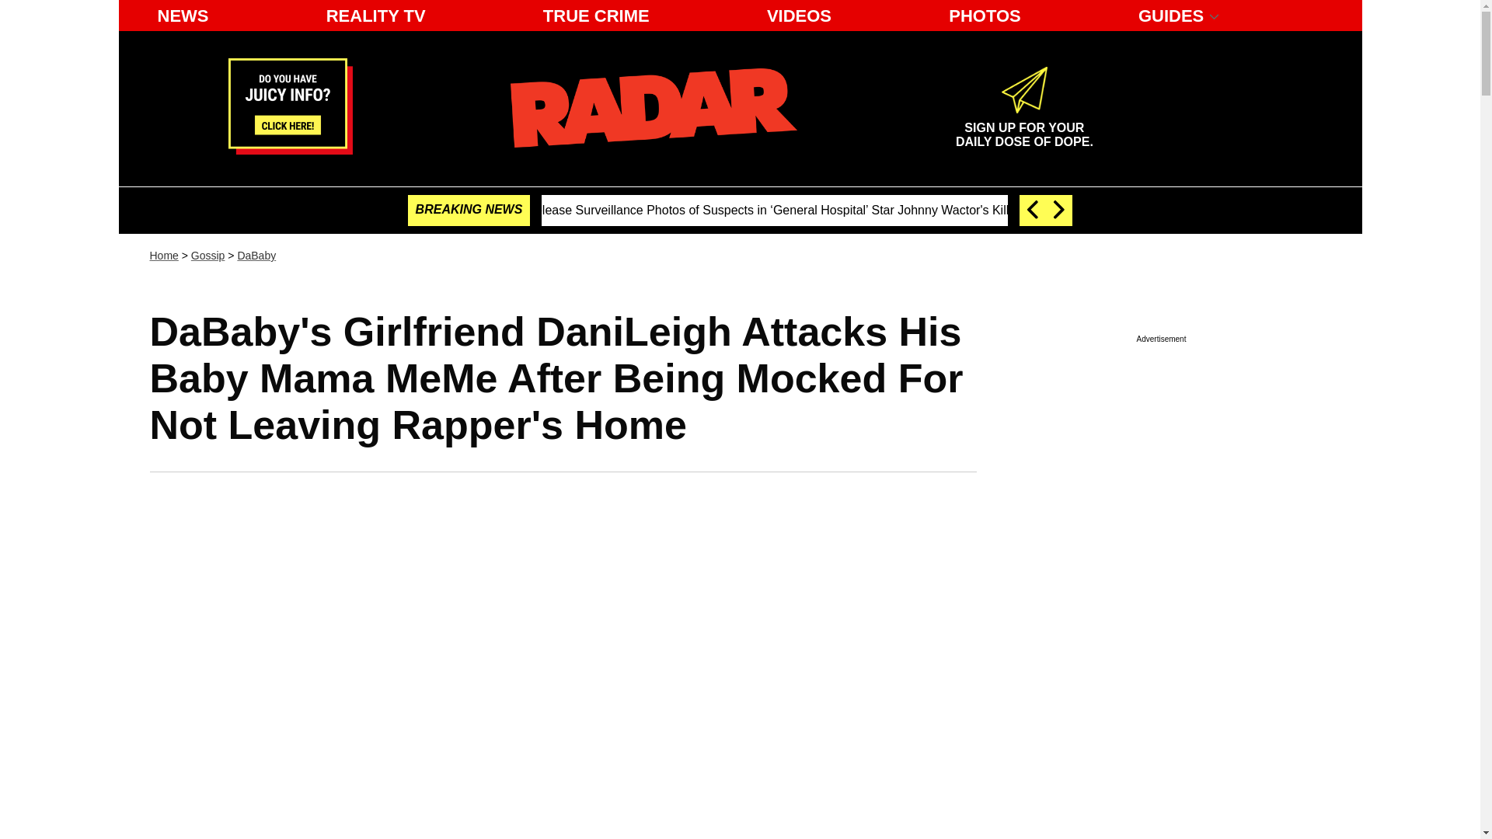 The width and height of the screenshot is (1492, 839). Describe the element at coordinates (653, 107) in the screenshot. I see `Radar Online` at that location.